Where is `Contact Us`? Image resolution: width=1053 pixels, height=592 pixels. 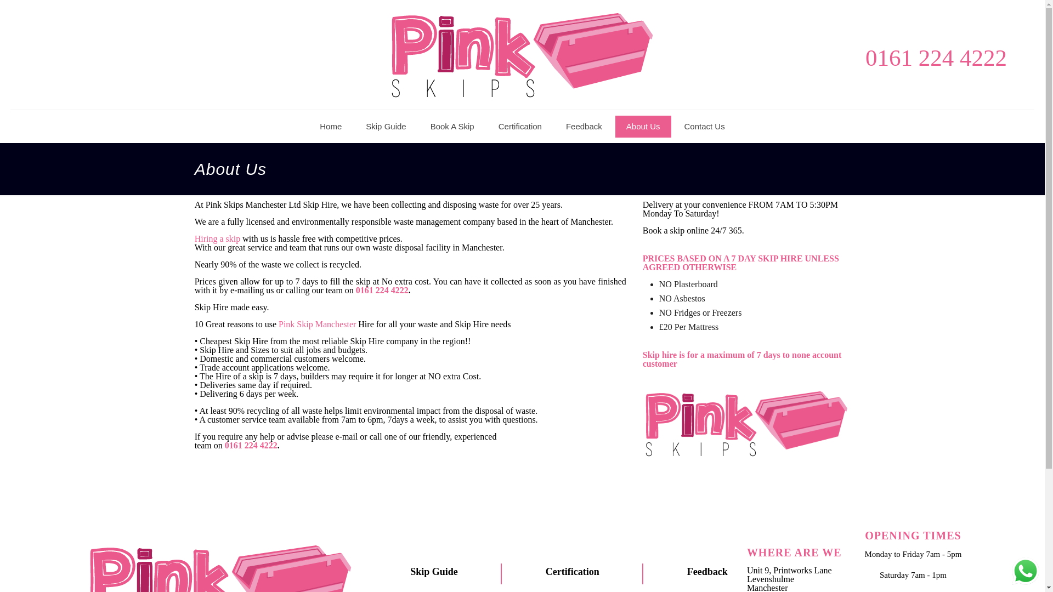
Contact Us is located at coordinates (705, 126).